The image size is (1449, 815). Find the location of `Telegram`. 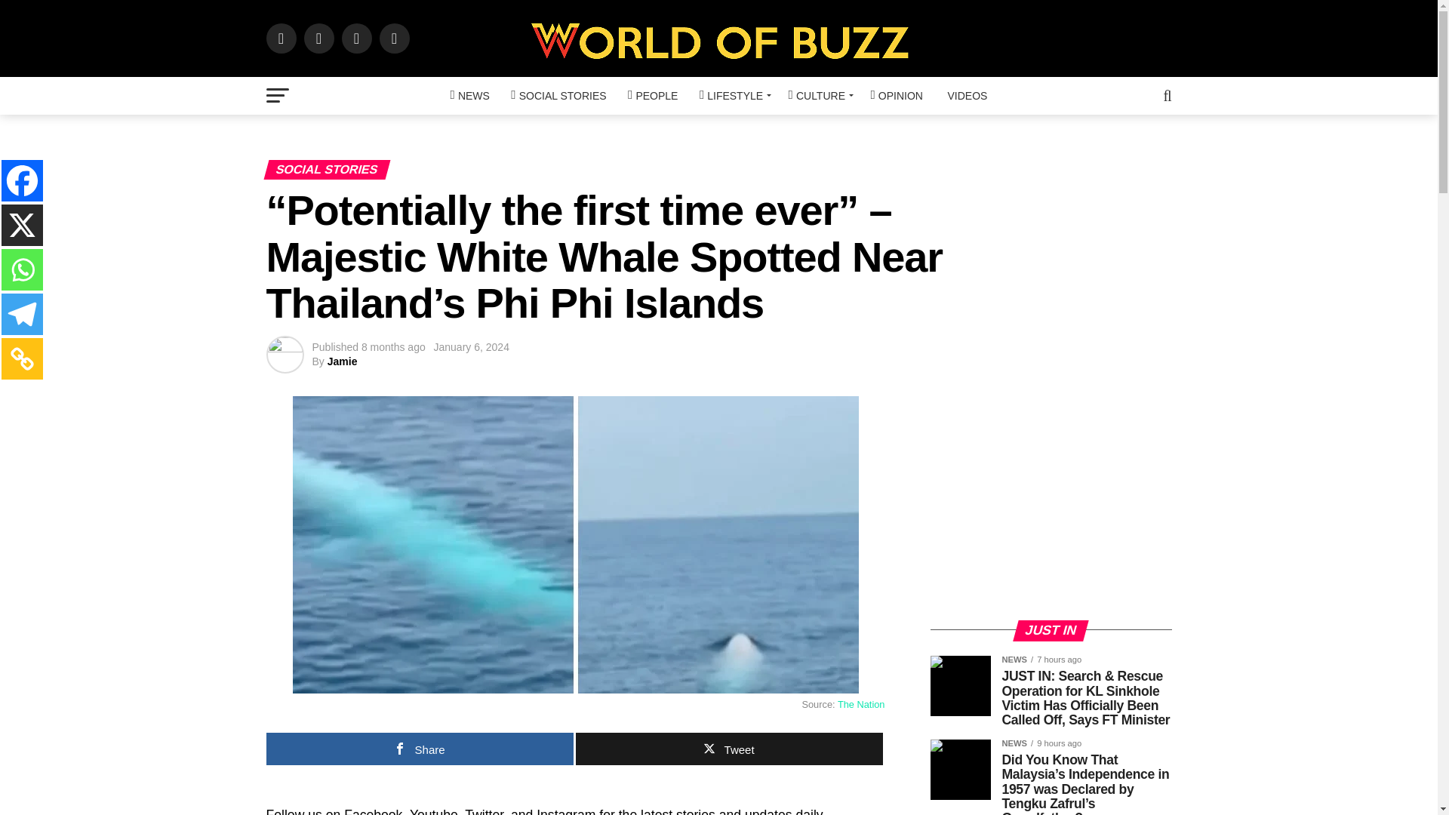

Telegram is located at coordinates (22, 314).